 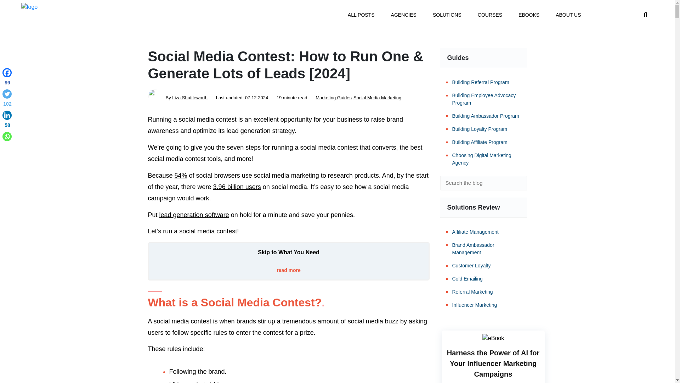 What do you see at coordinates (7, 99) in the screenshot?
I see `Twitter` at bounding box center [7, 99].